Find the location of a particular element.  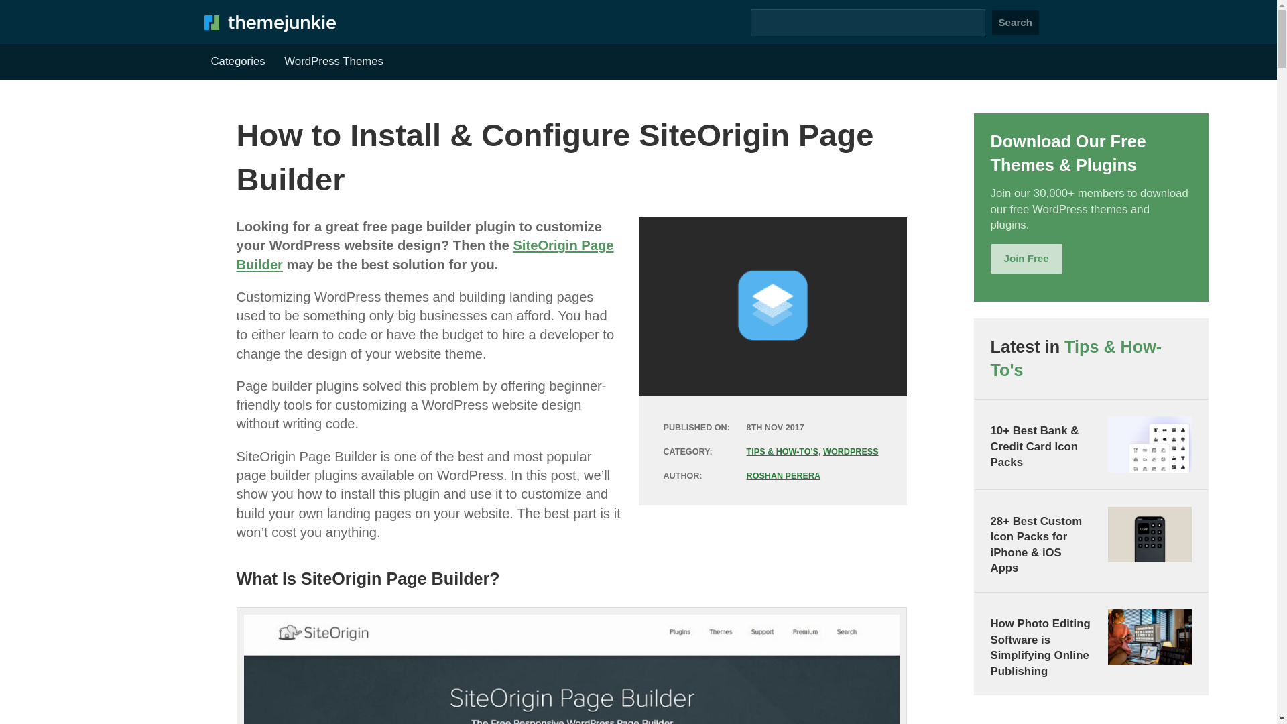

Search is located at coordinates (1015, 22).